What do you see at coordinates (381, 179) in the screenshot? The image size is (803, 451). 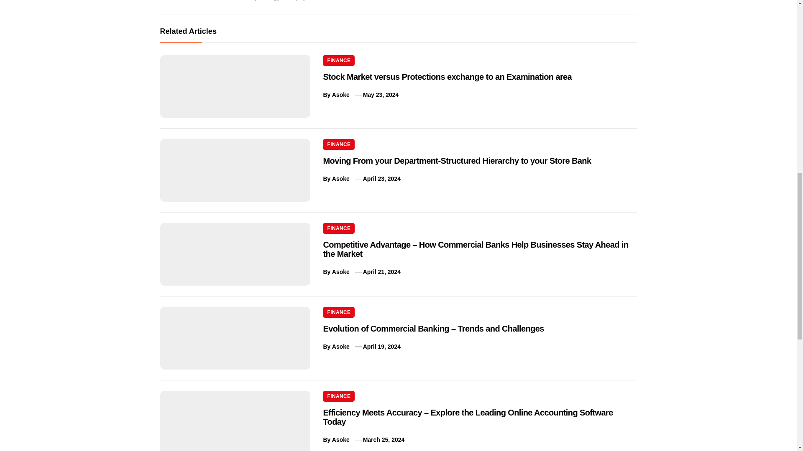 I see `April 23, 2024` at bounding box center [381, 179].